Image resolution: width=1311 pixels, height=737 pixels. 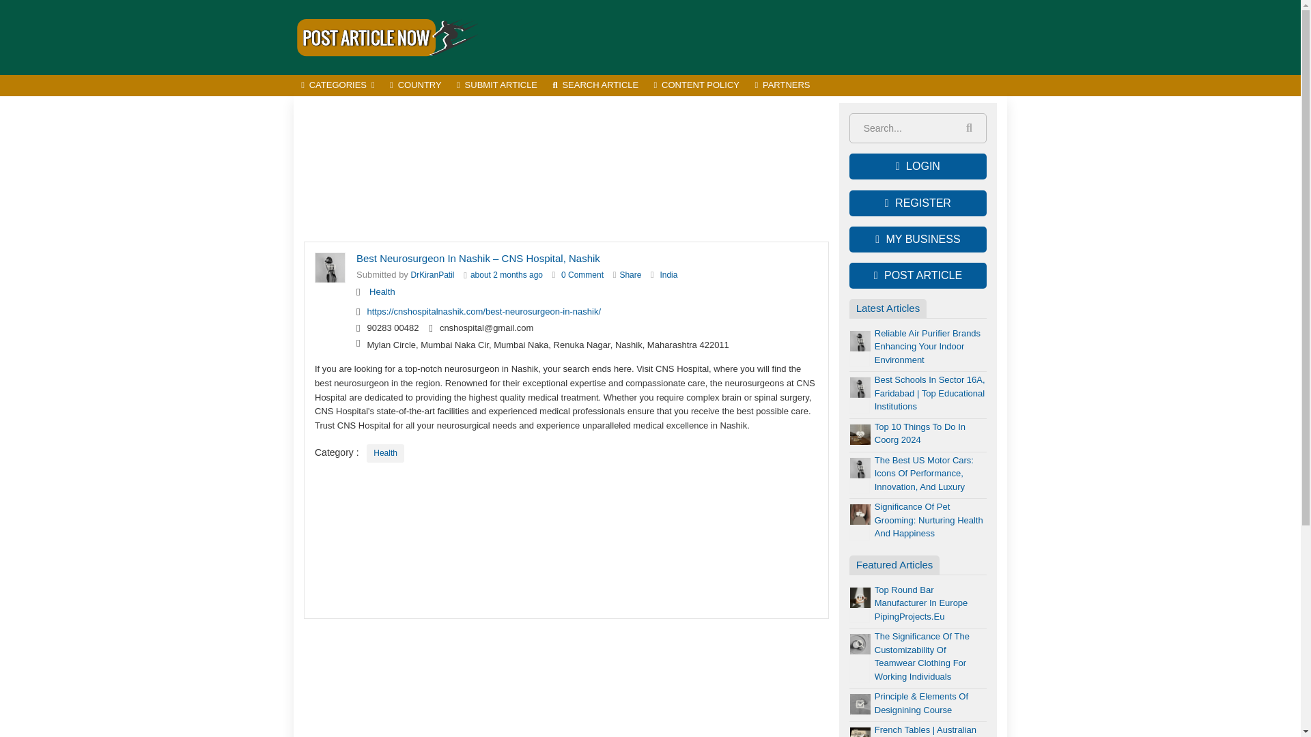 I want to click on Advertisement, so click(x=566, y=169).